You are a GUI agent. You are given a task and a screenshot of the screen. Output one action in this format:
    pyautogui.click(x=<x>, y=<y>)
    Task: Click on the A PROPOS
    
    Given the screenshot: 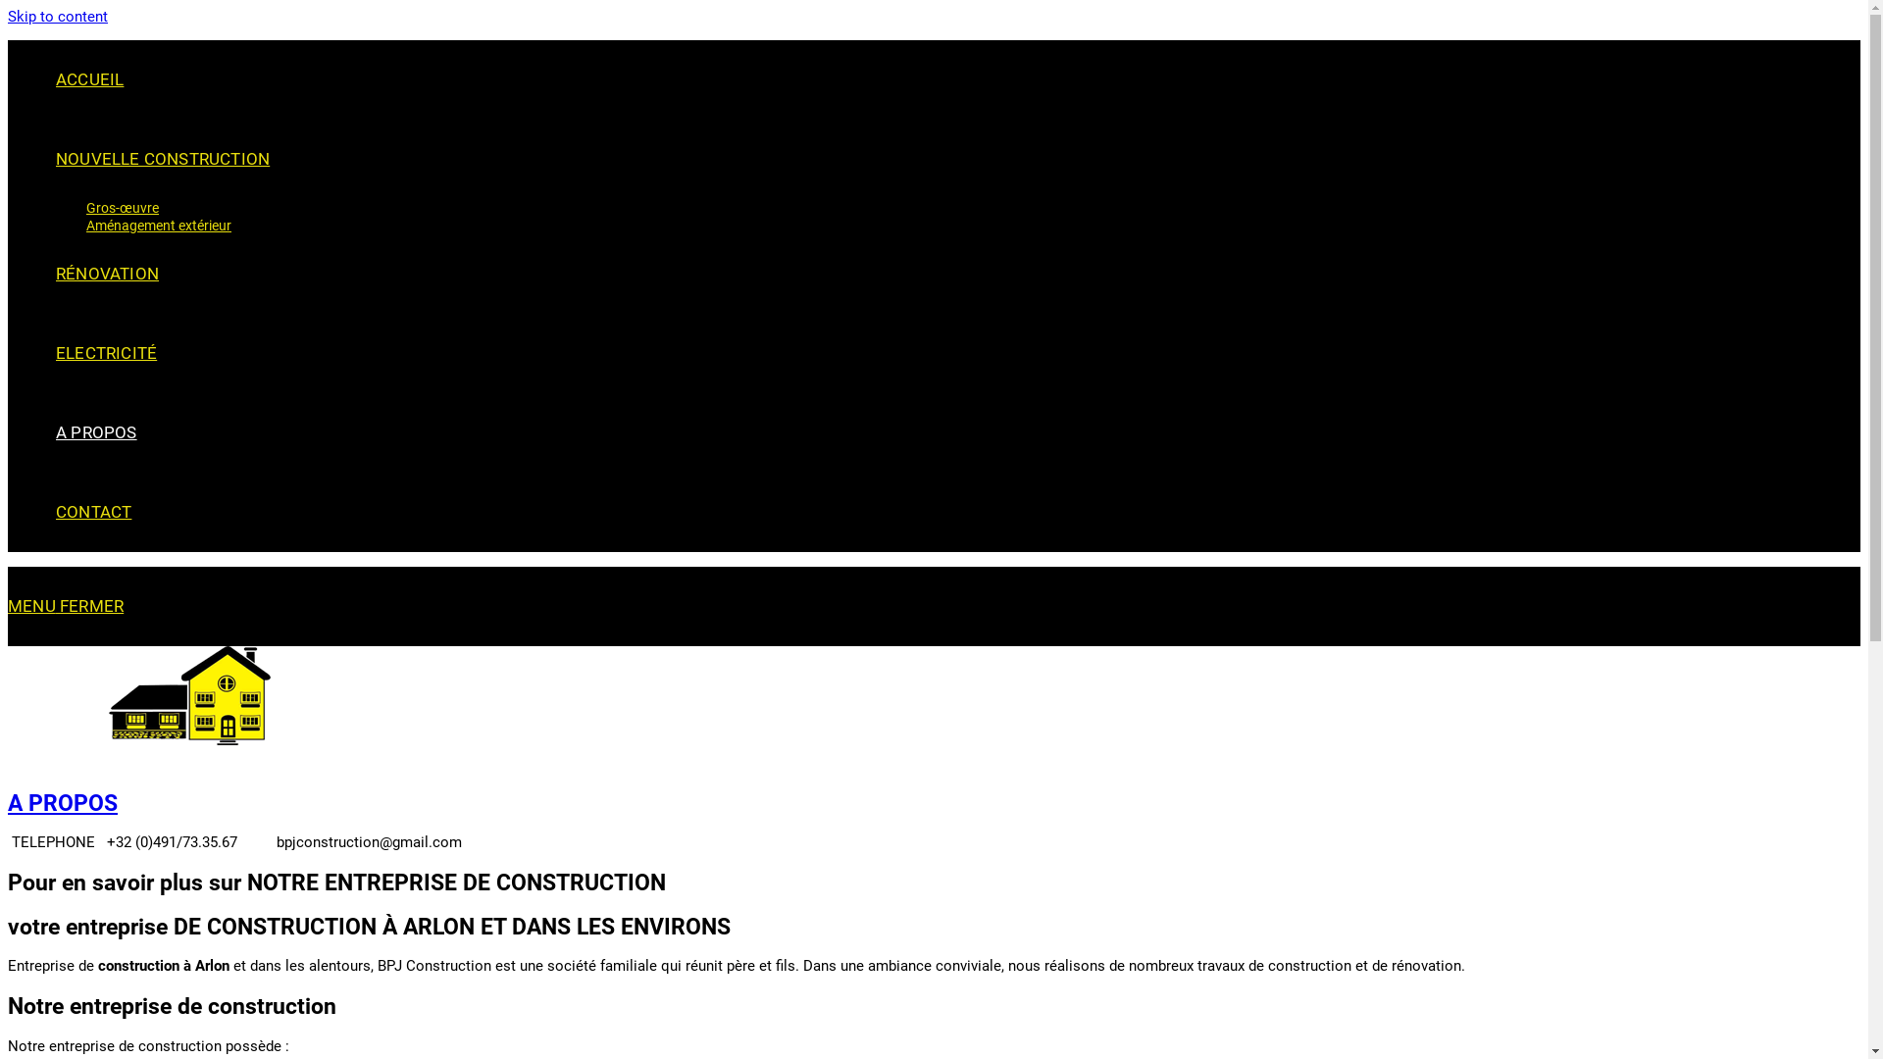 What is the action you would take?
    pyautogui.click(x=63, y=803)
    